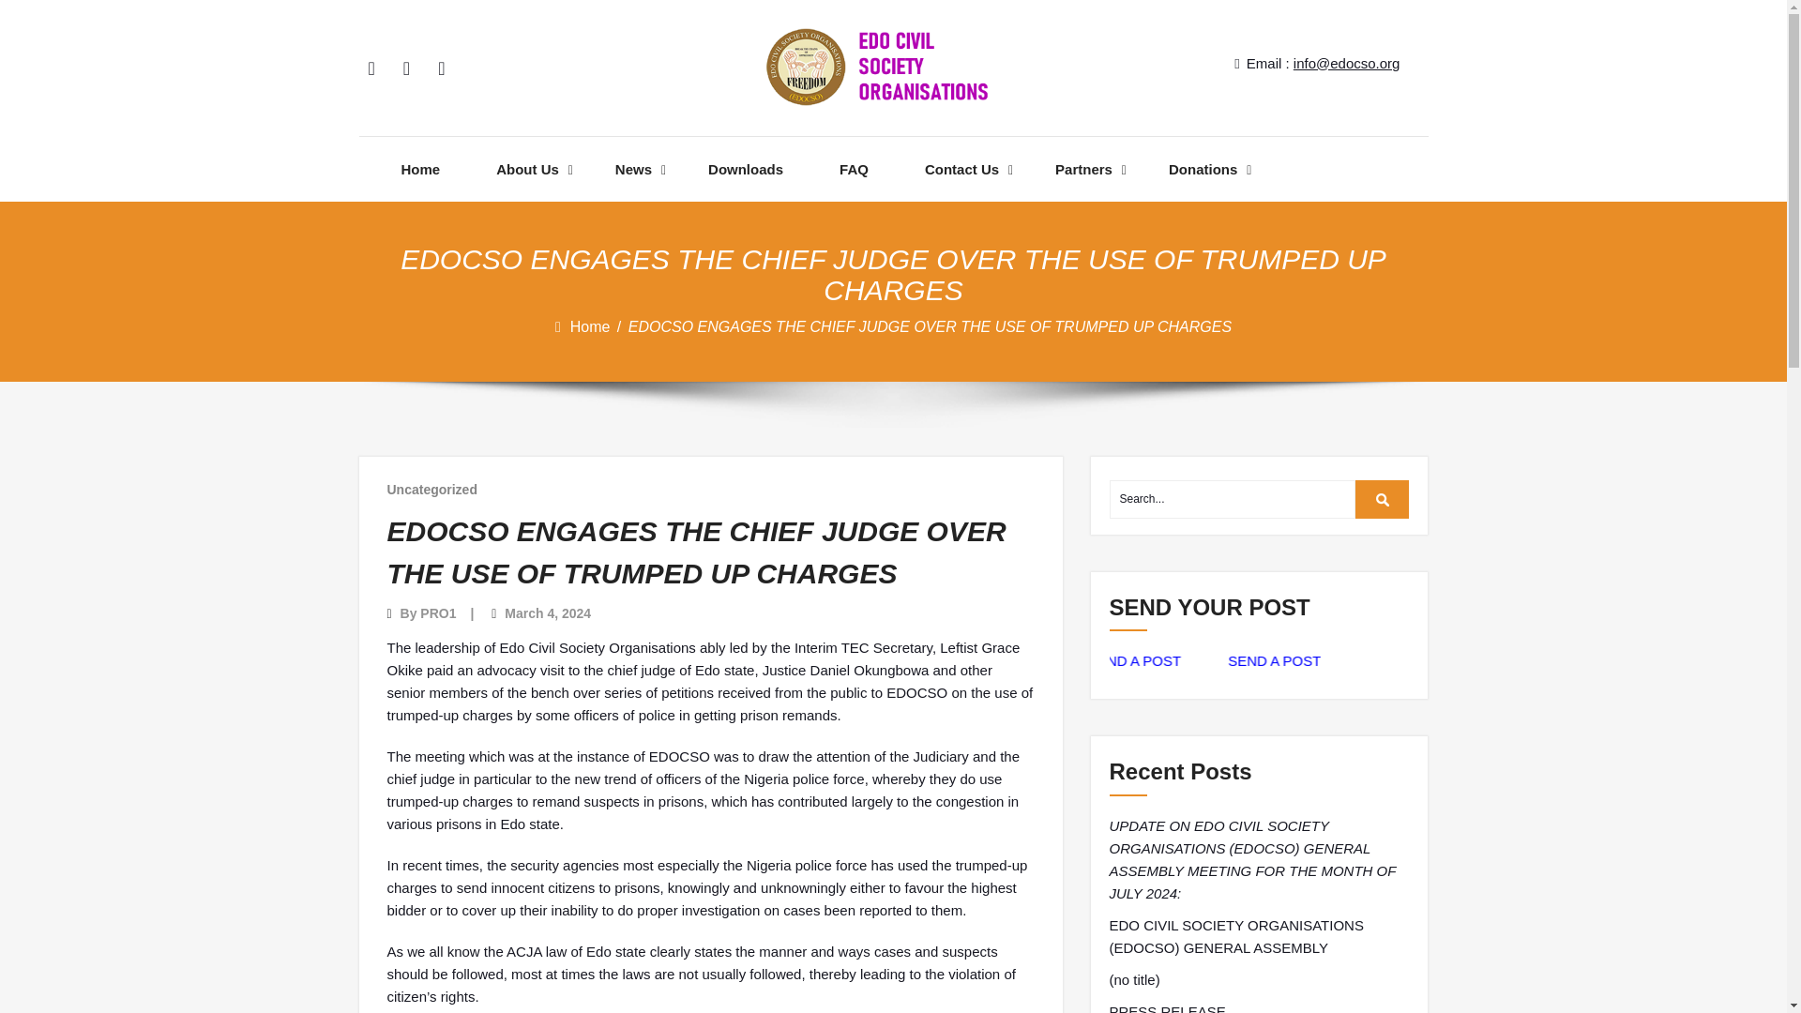 This screenshot has width=1801, height=1013. What do you see at coordinates (745, 169) in the screenshot?
I see `Downloads` at bounding box center [745, 169].